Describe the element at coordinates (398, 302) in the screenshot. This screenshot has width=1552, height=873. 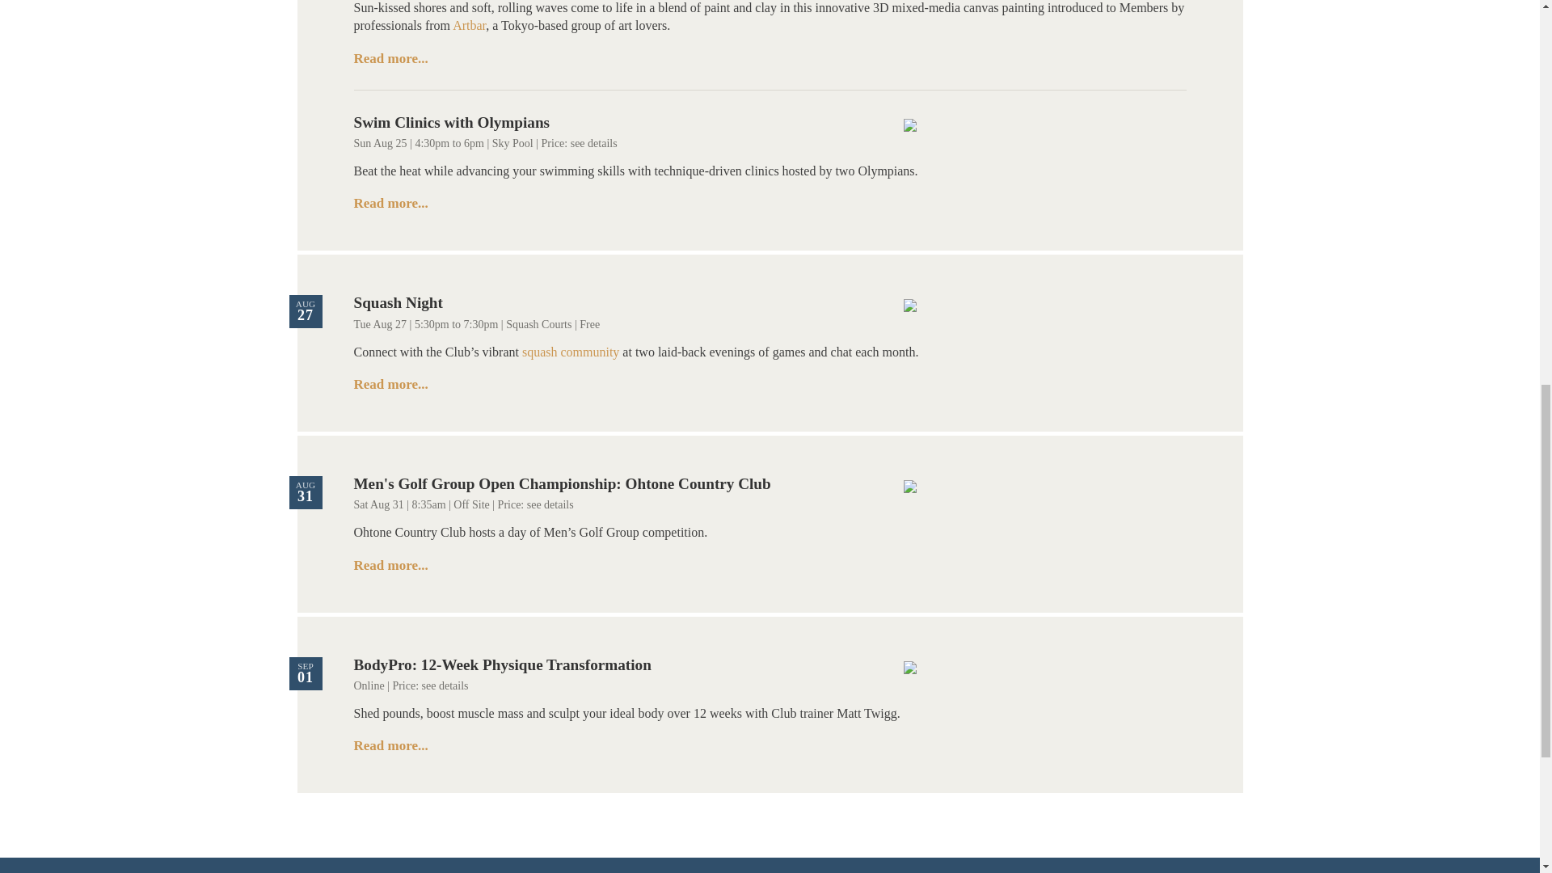
I see `Squash Night` at that location.